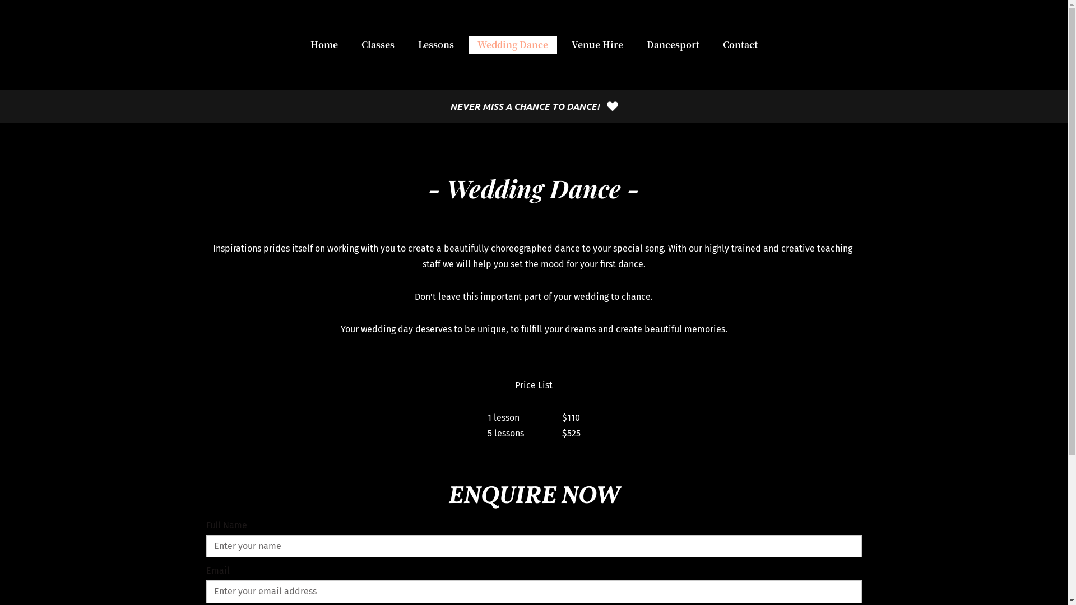 The width and height of the screenshot is (1076, 605). What do you see at coordinates (673, 45) in the screenshot?
I see `Dancesport` at bounding box center [673, 45].